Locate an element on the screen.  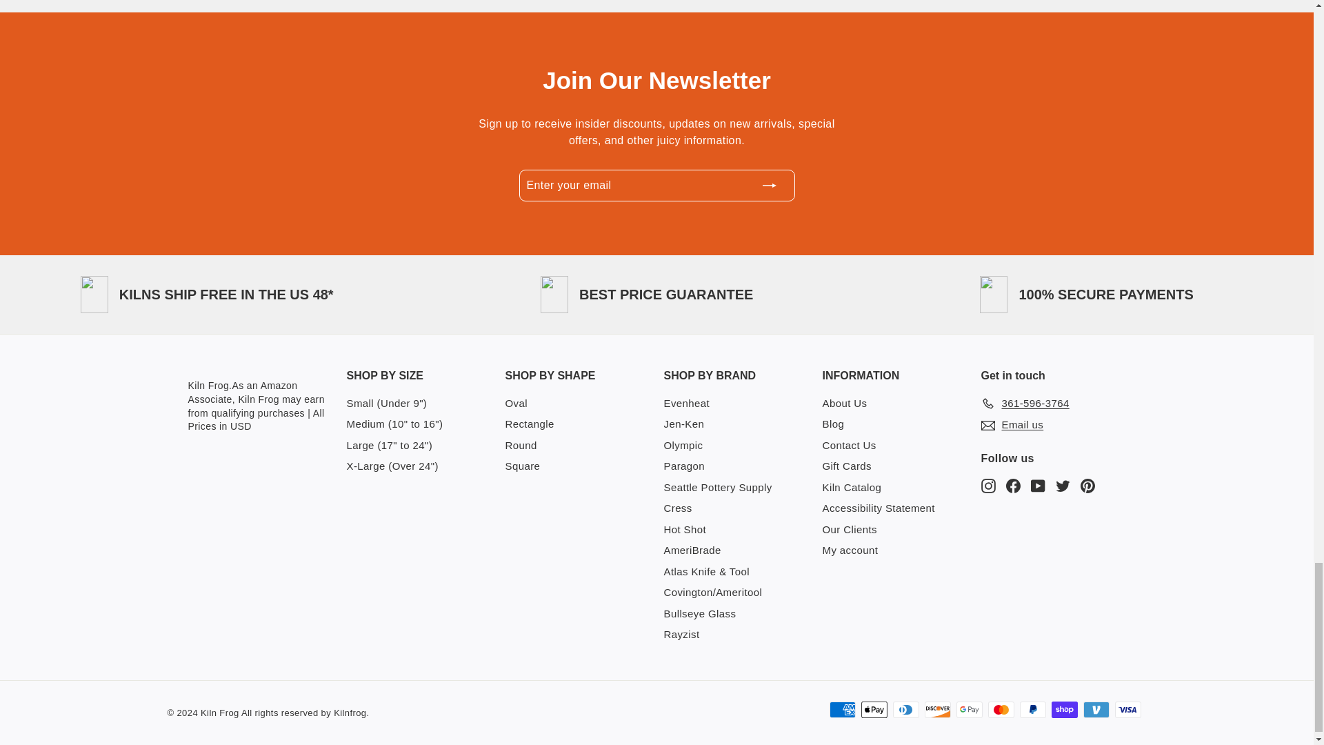
Kiln Frog on Twitter is located at coordinates (1062, 485).